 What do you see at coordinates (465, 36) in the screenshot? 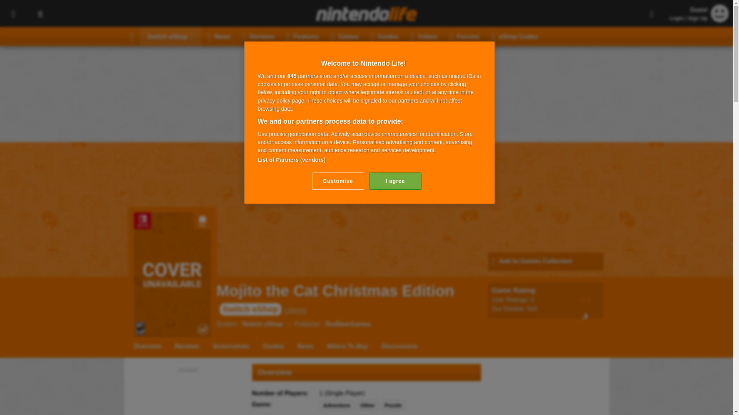
I see `Forums` at bounding box center [465, 36].